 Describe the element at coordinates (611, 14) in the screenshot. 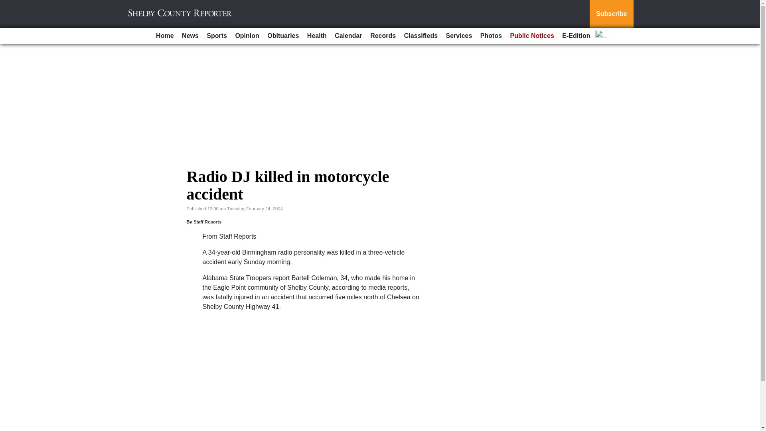

I see `Subscribe` at that location.